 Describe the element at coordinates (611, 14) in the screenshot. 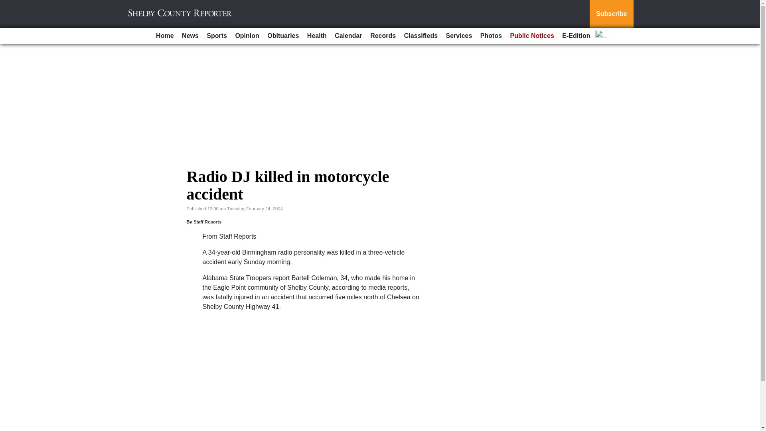

I see `Subscribe` at that location.